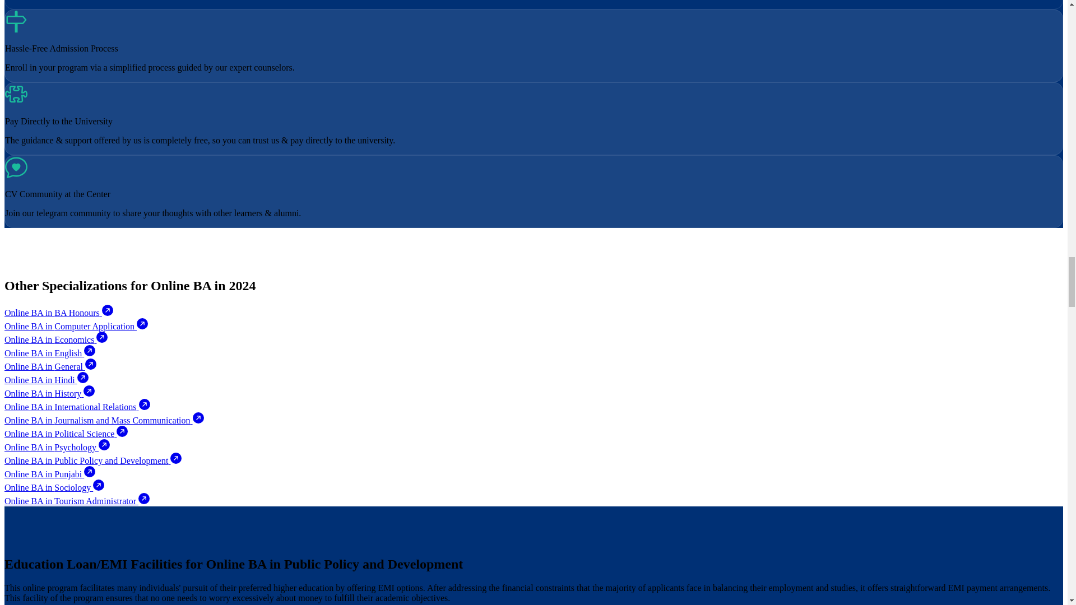 The height and width of the screenshot is (605, 1076). I want to click on Online BA in Economics, so click(56, 339).